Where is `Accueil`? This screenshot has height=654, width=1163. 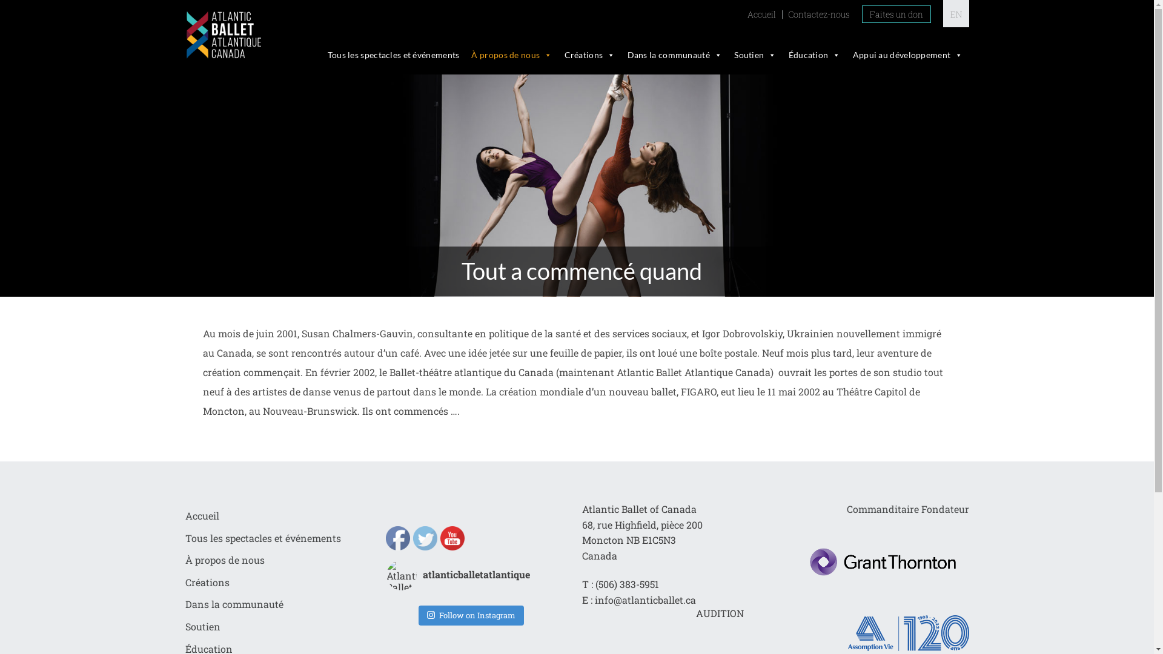 Accueil is located at coordinates (762, 15).